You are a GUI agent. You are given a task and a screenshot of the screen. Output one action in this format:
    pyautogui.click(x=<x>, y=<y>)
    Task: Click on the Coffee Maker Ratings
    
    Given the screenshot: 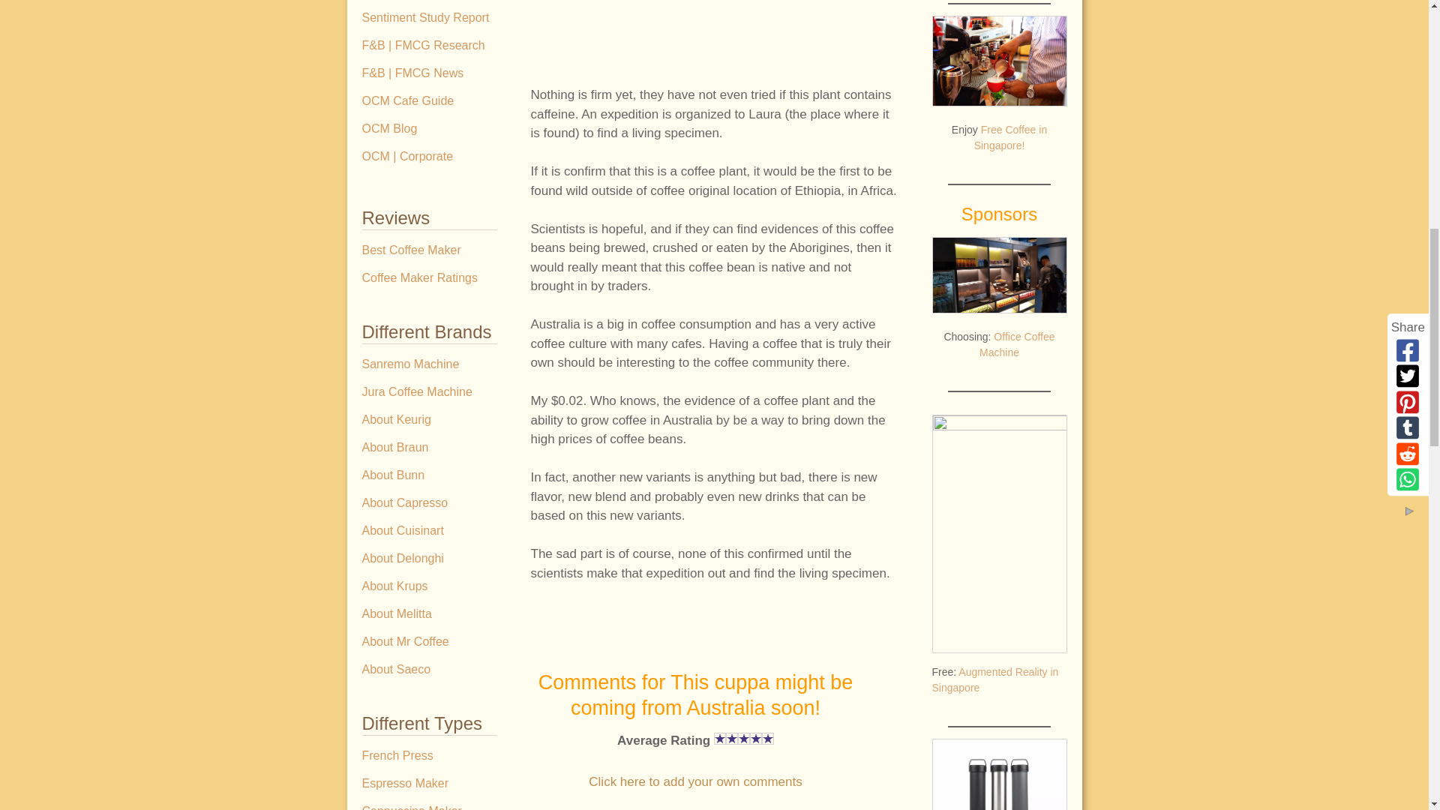 What is the action you would take?
    pyautogui.click(x=429, y=277)
    